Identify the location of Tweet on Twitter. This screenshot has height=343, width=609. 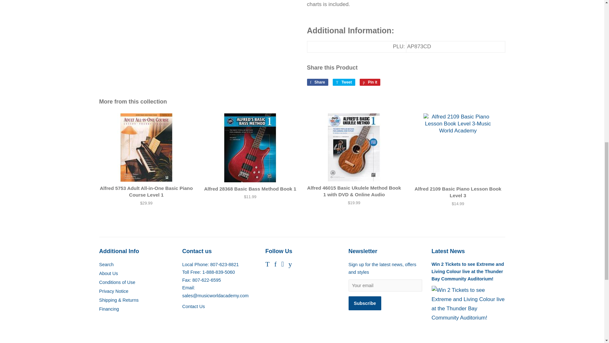
(344, 82).